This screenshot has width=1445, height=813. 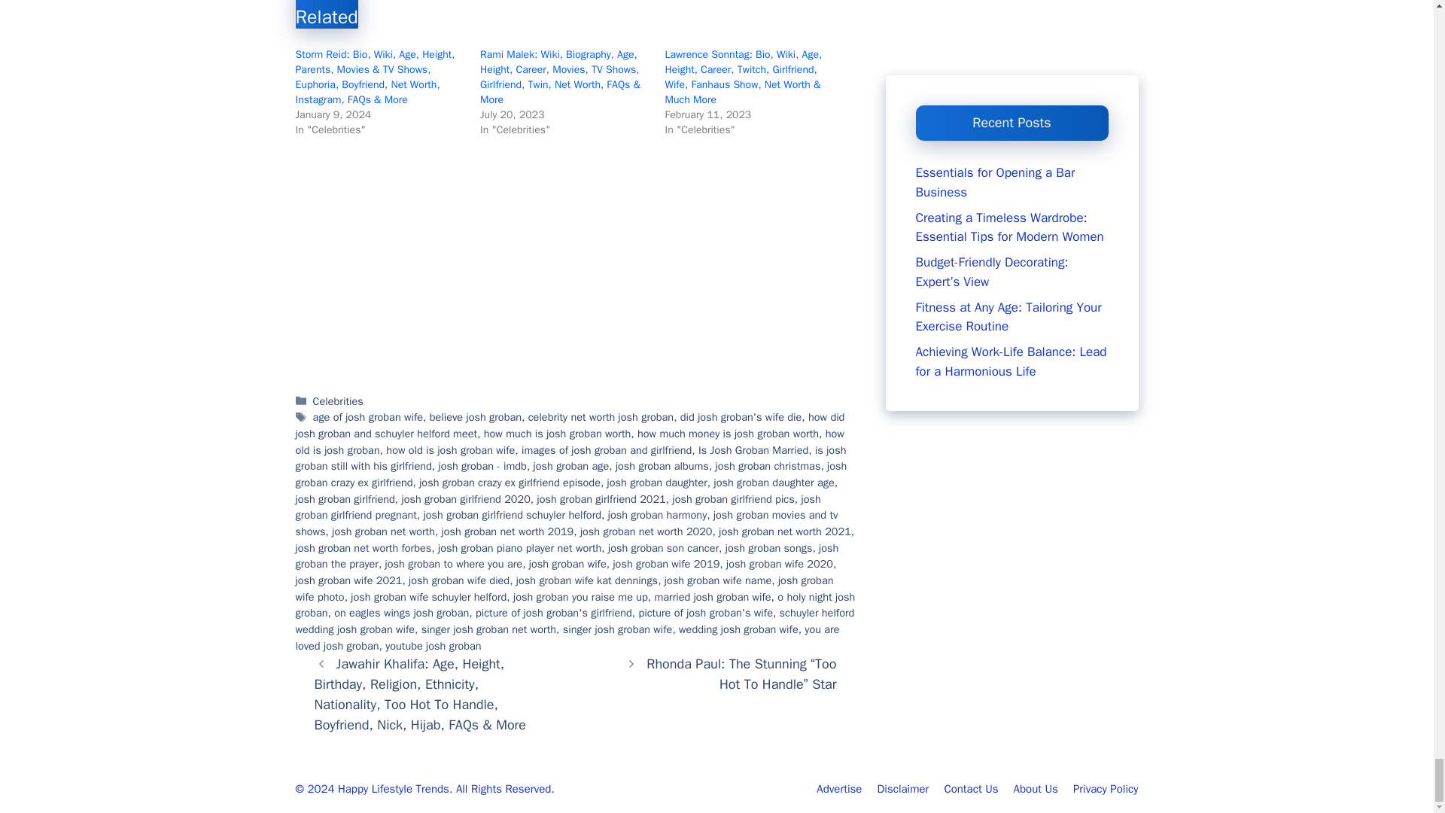 I want to click on josh groban girlfriend pregnant, so click(x=557, y=507).